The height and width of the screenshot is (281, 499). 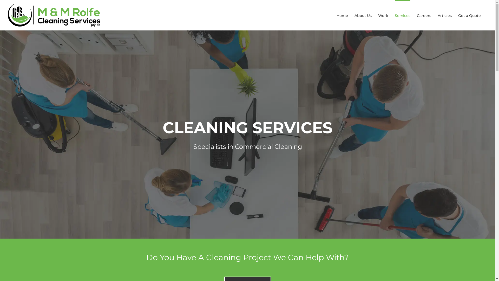 What do you see at coordinates (383, 15) in the screenshot?
I see `Work` at bounding box center [383, 15].